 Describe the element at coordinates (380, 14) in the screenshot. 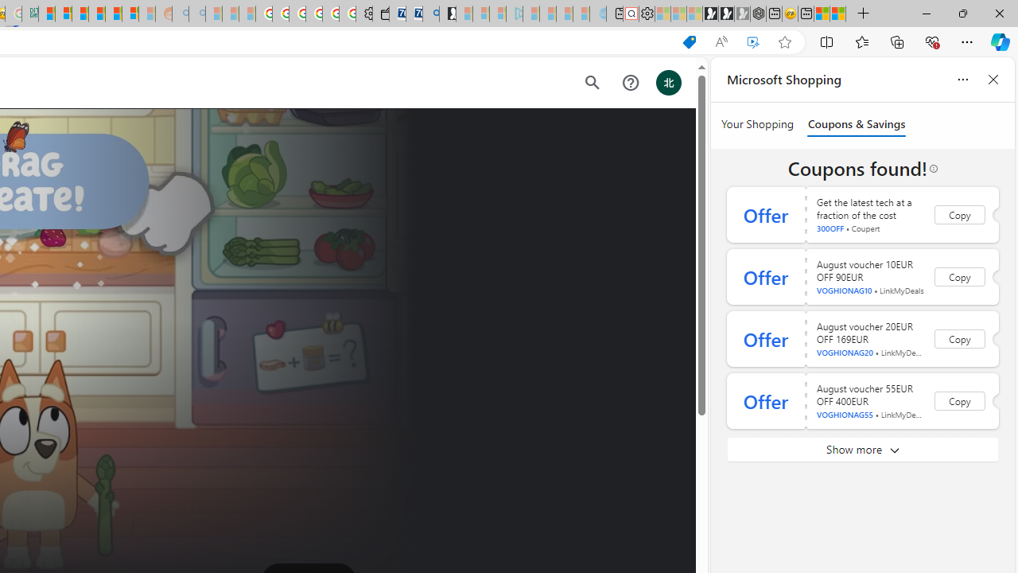

I see `Wallet` at that location.